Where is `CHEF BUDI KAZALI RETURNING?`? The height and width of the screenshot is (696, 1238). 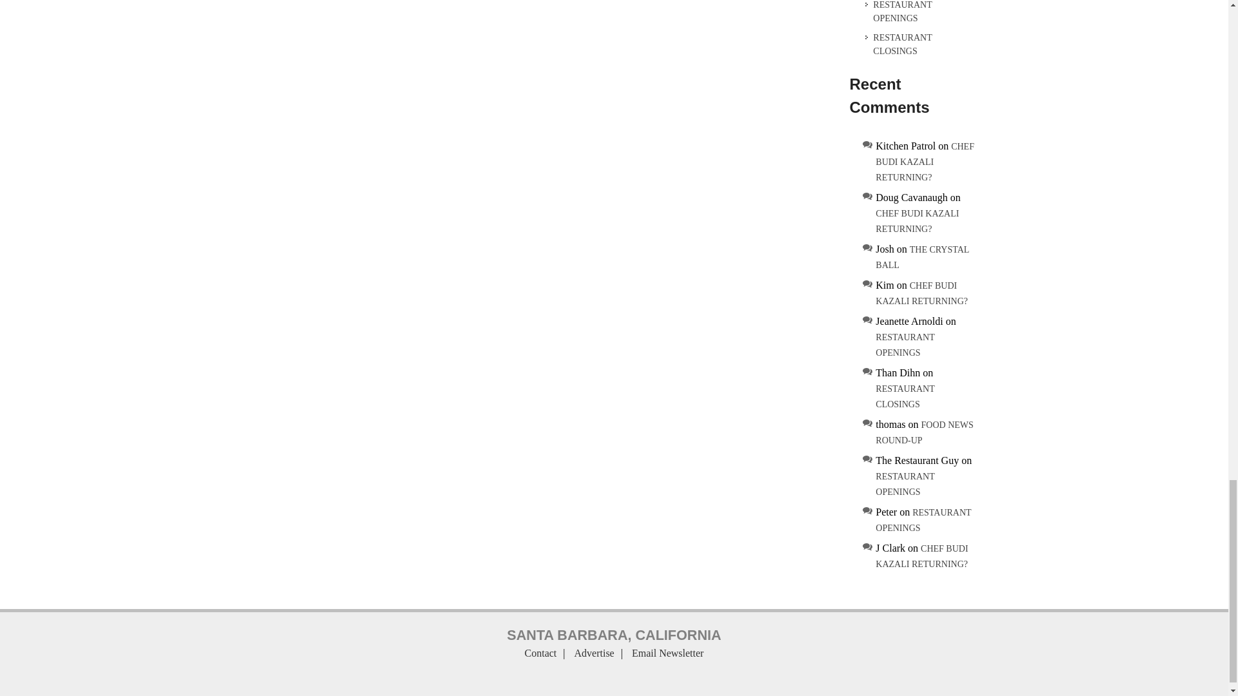
CHEF BUDI KAZALI RETURNING? is located at coordinates (917, 221).